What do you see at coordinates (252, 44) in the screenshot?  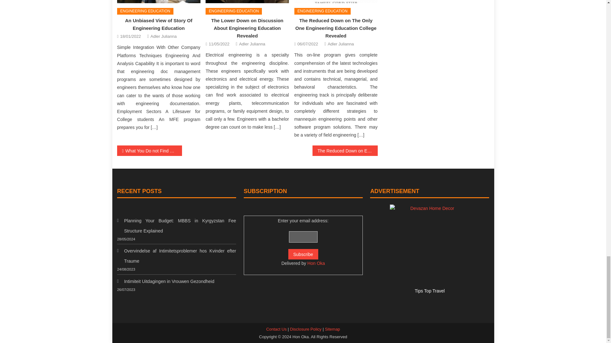 I see `Adler Julianna` at bounding box center [252, 44].